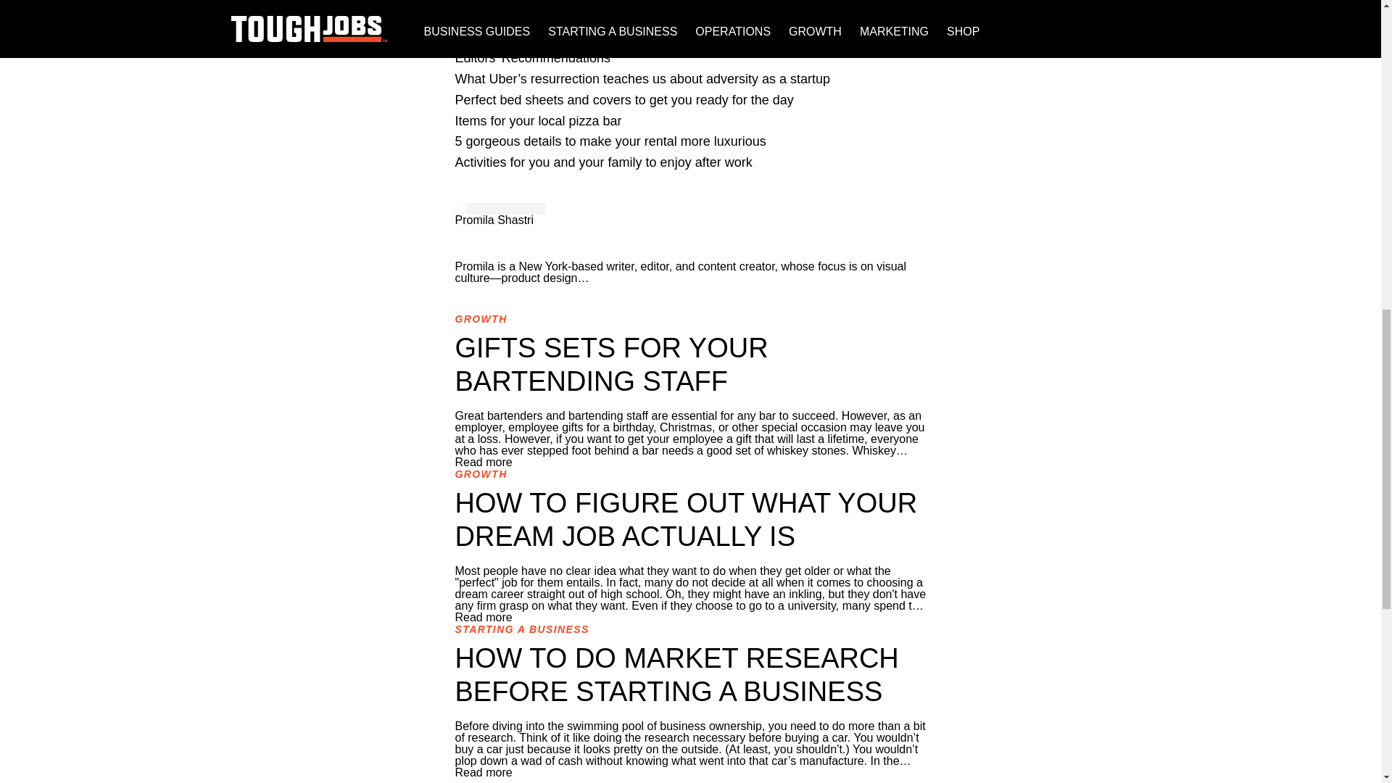 The image size is (1392, 783). Describe the element at coordinates (623, 100) in the screenshot. I see `Perfect bed sheets and covers to get you ready for the day` at that location.